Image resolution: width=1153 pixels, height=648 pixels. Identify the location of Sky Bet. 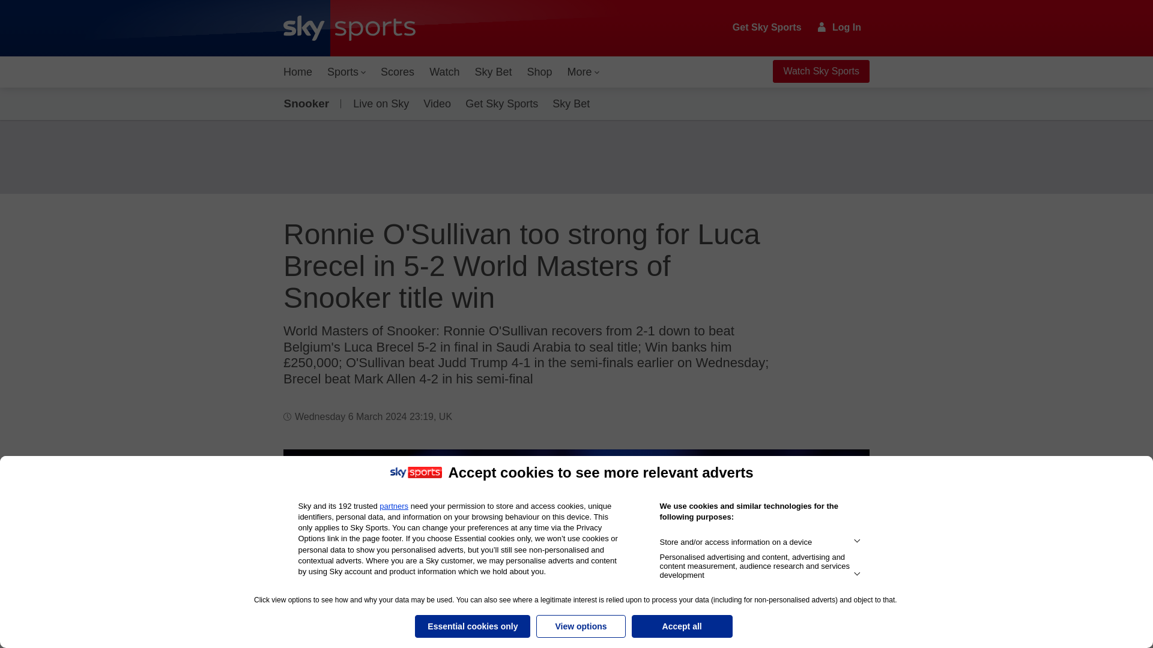
(492, 72).